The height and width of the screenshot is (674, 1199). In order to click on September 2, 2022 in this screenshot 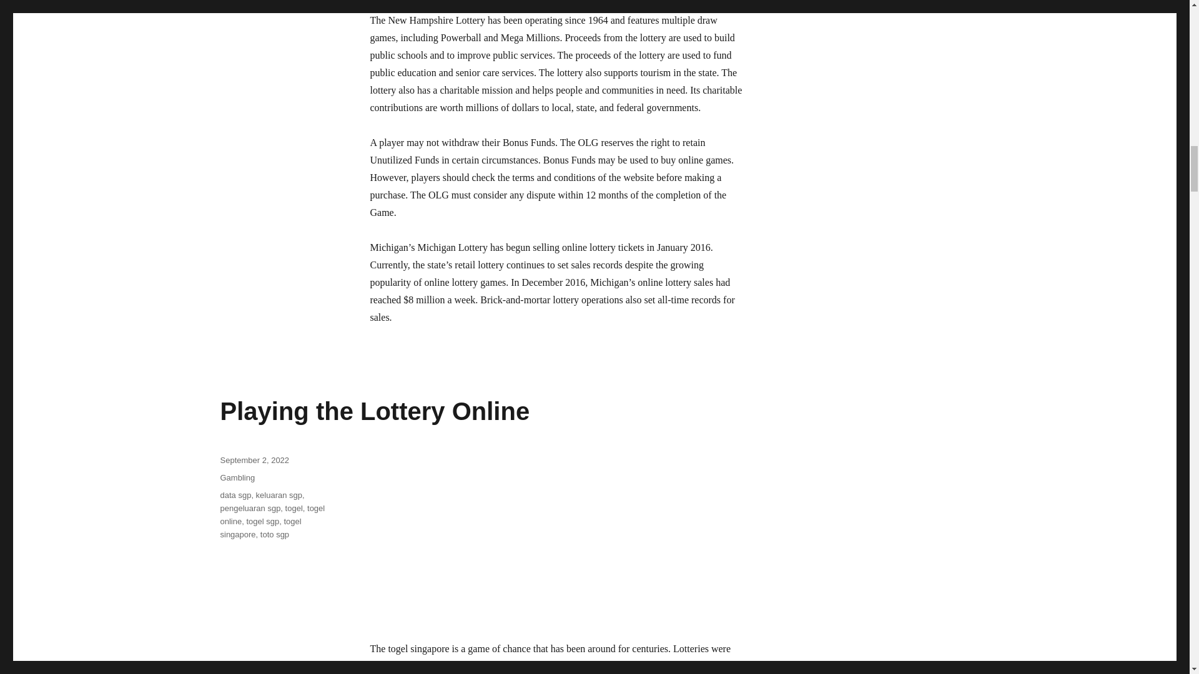, I will do `click(254, 461)`.